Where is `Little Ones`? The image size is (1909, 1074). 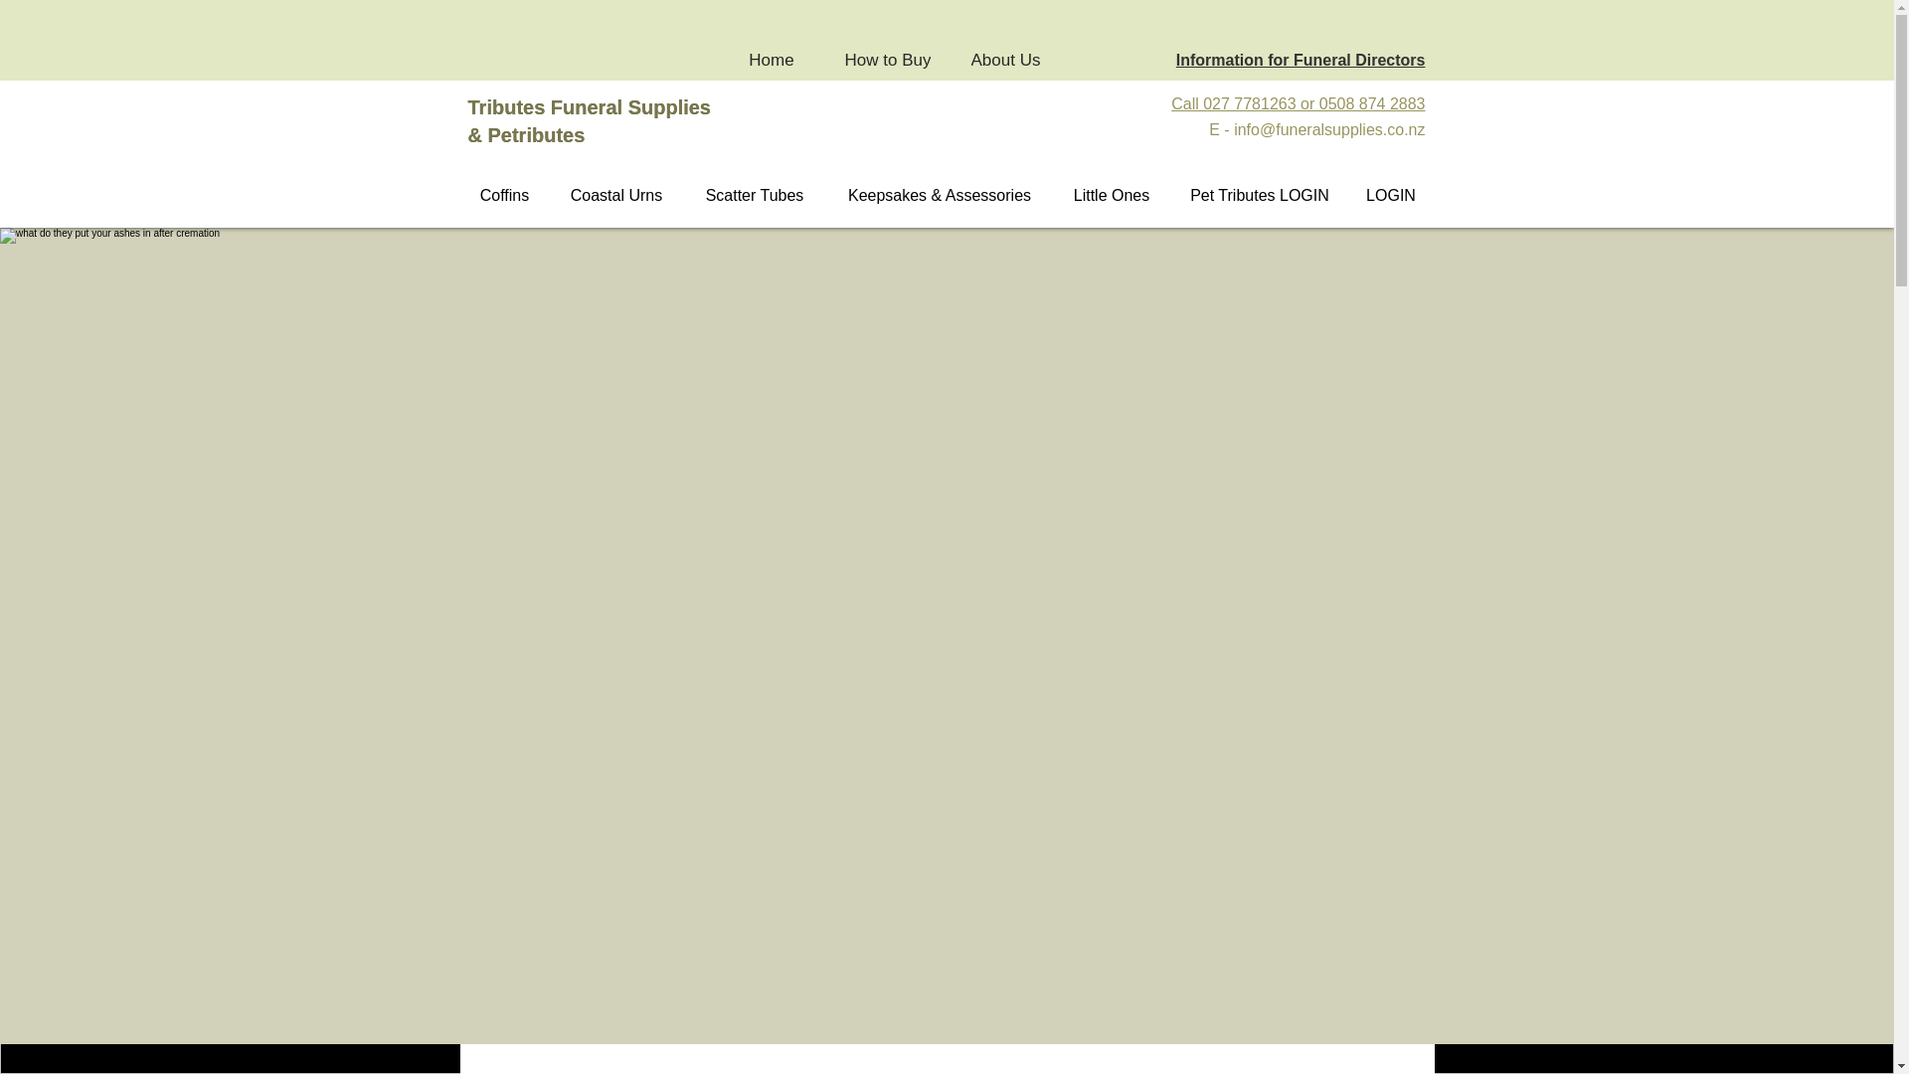
Little Ones is located at coordinates (1110, 195).